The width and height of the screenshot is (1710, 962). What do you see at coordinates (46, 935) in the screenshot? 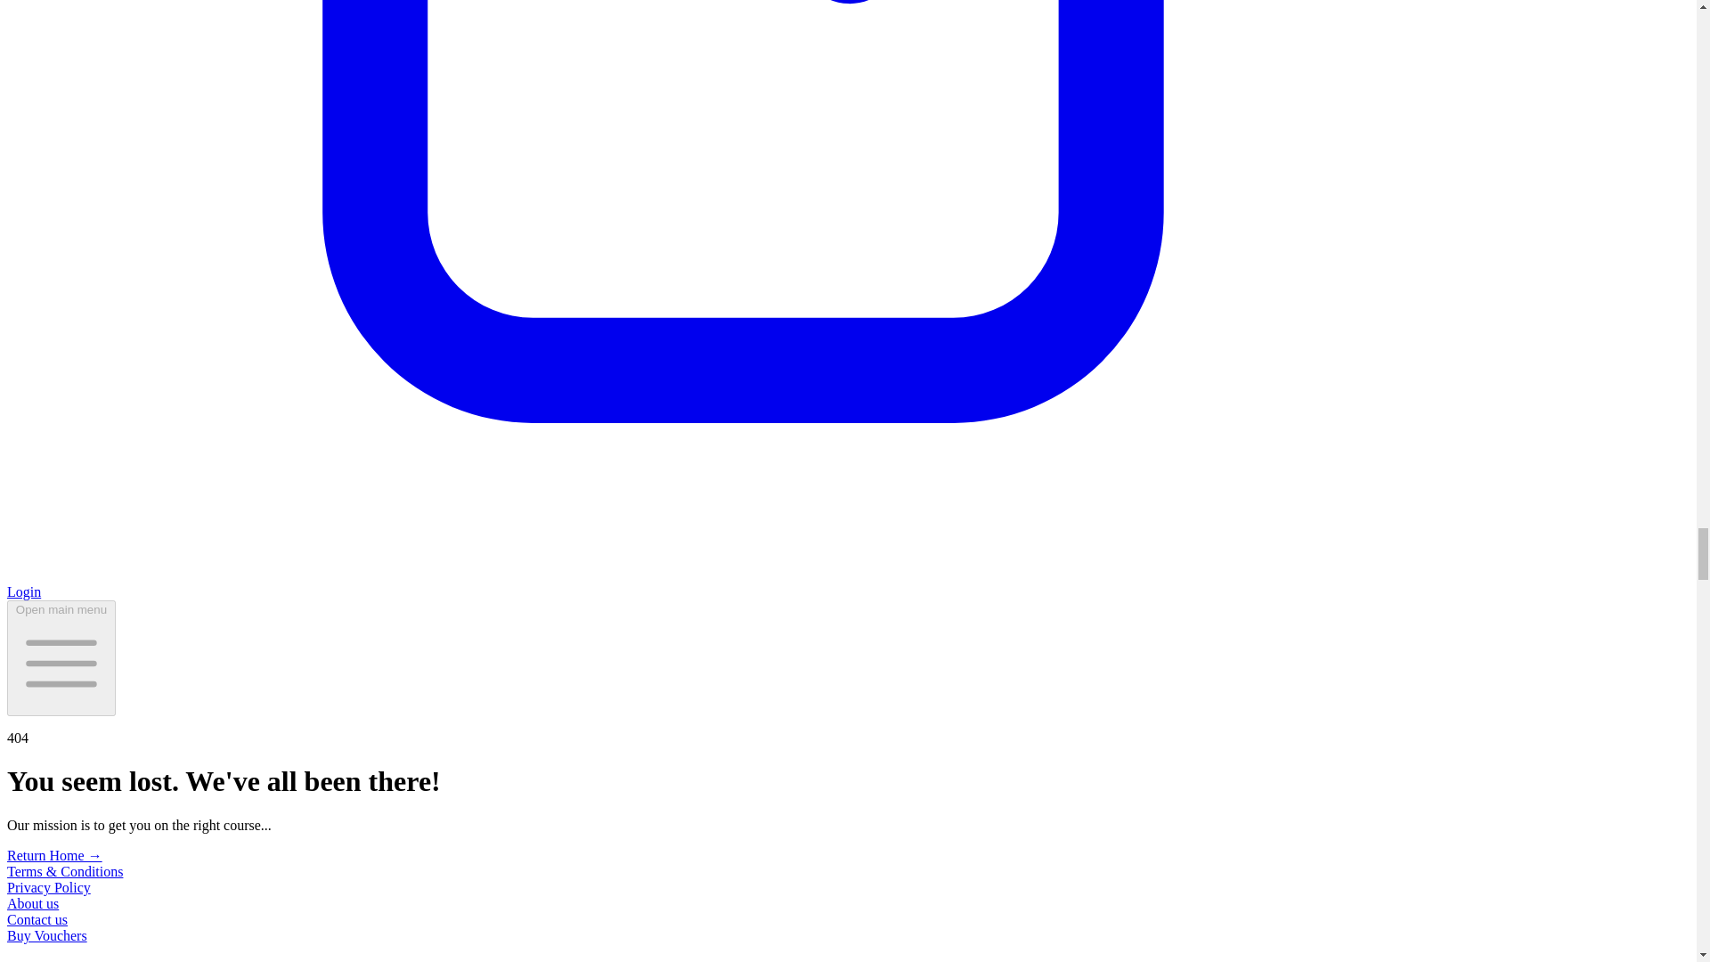
I see `Buy Vouchers` at bounding box center [46, 935].